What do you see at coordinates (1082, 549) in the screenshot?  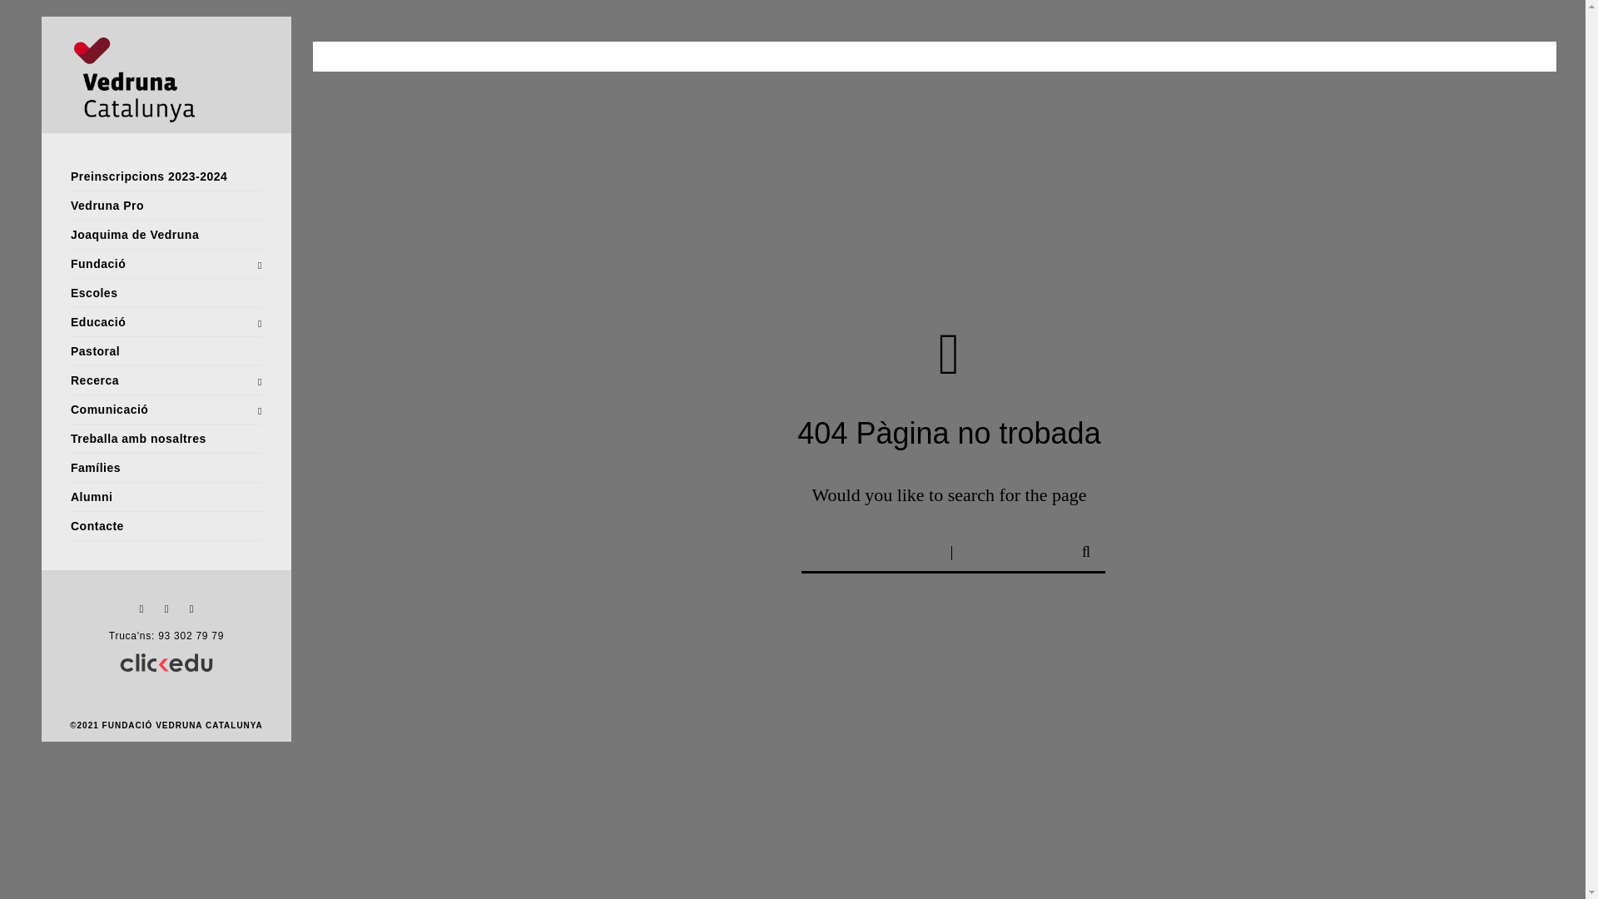 I see `Search` at bounding box center [1082, 549].